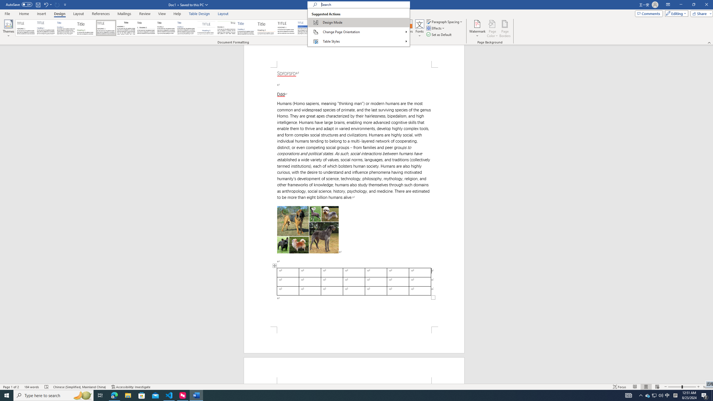 The height and width of the screenshot is (401, 713). I want to click on Centered, so click(206, 28).